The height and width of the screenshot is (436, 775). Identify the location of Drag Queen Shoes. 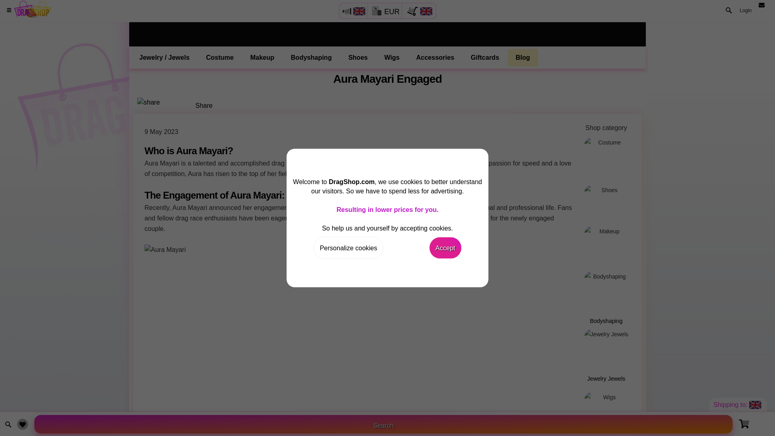
(358, 57).